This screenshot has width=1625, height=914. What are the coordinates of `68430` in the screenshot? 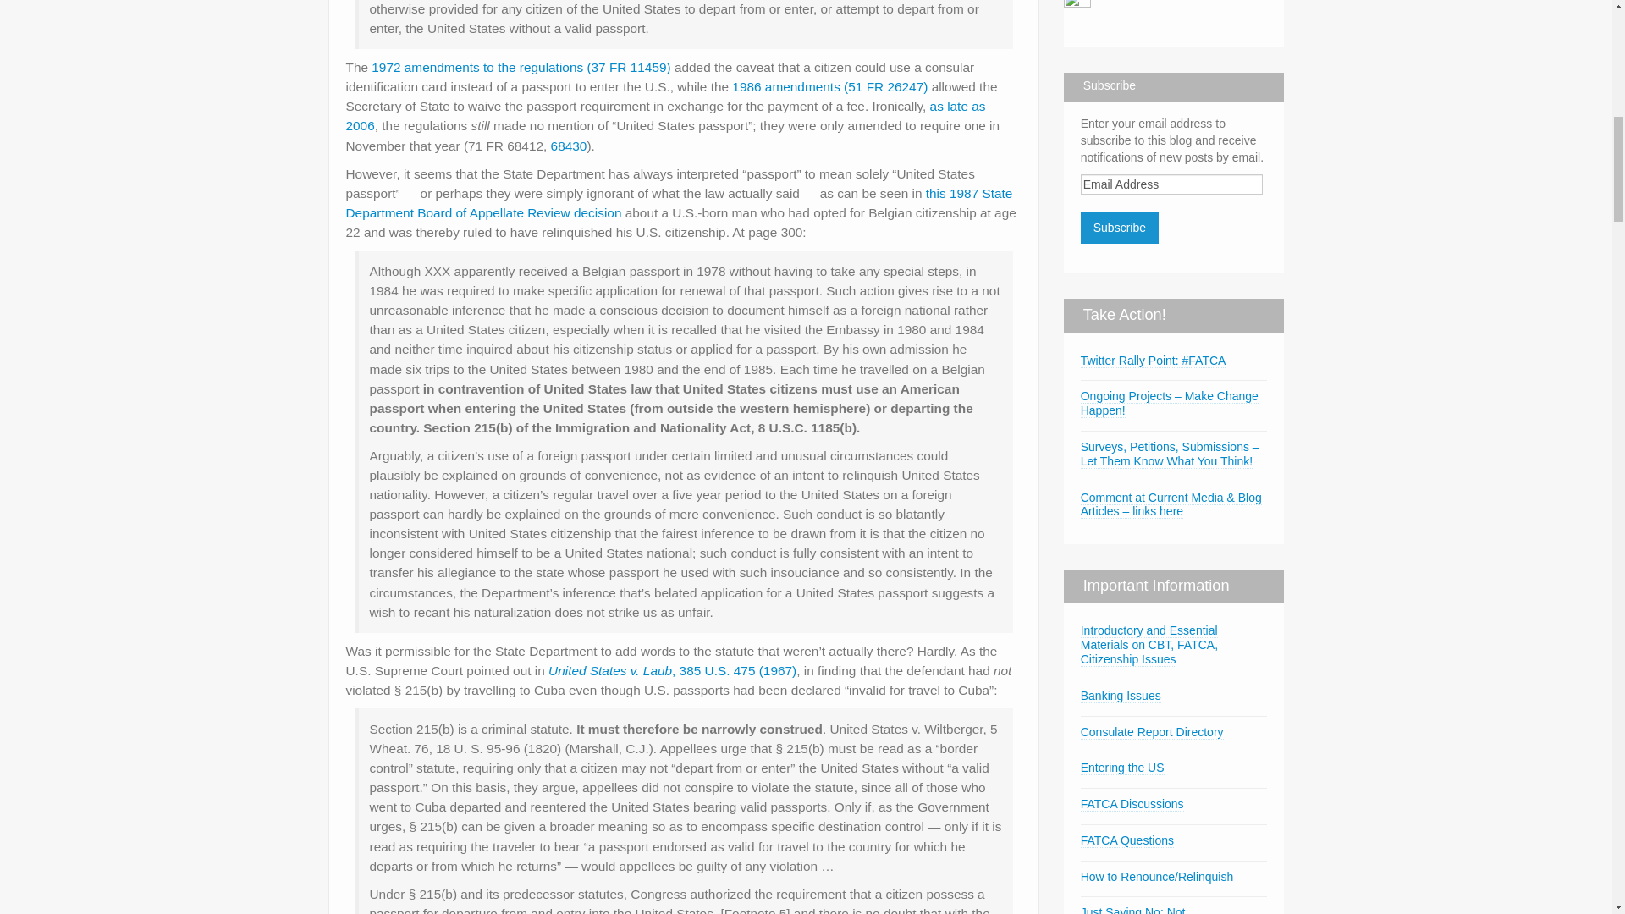 It's located at (569, 146).